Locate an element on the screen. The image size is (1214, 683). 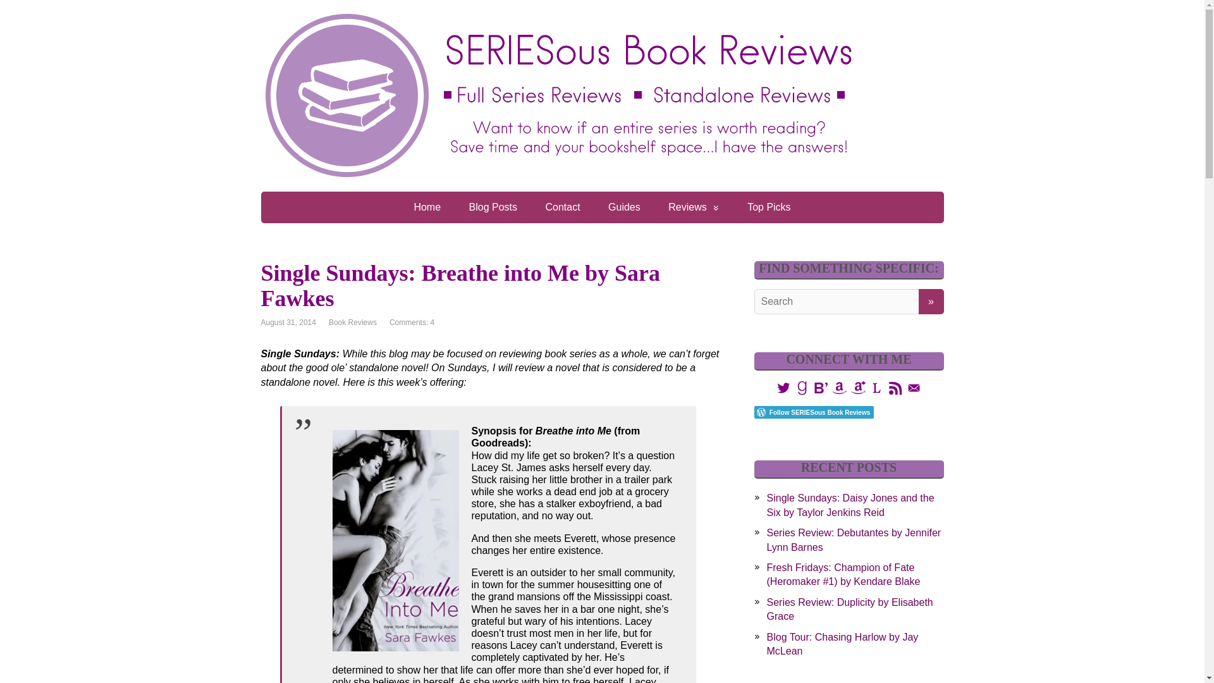
Twitter is located at coordinates (783, 387).